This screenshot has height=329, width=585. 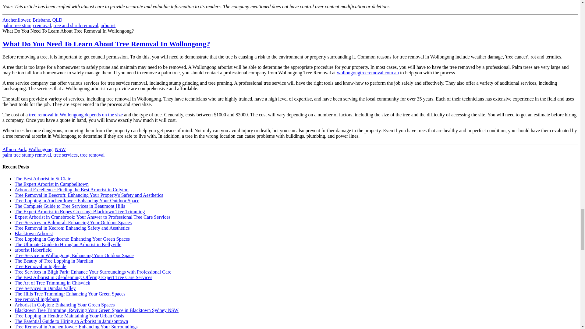 What do you see at coordinates (41, 20) in the screenshot?
I see `Brisbane` at bounding box center [41, 20].